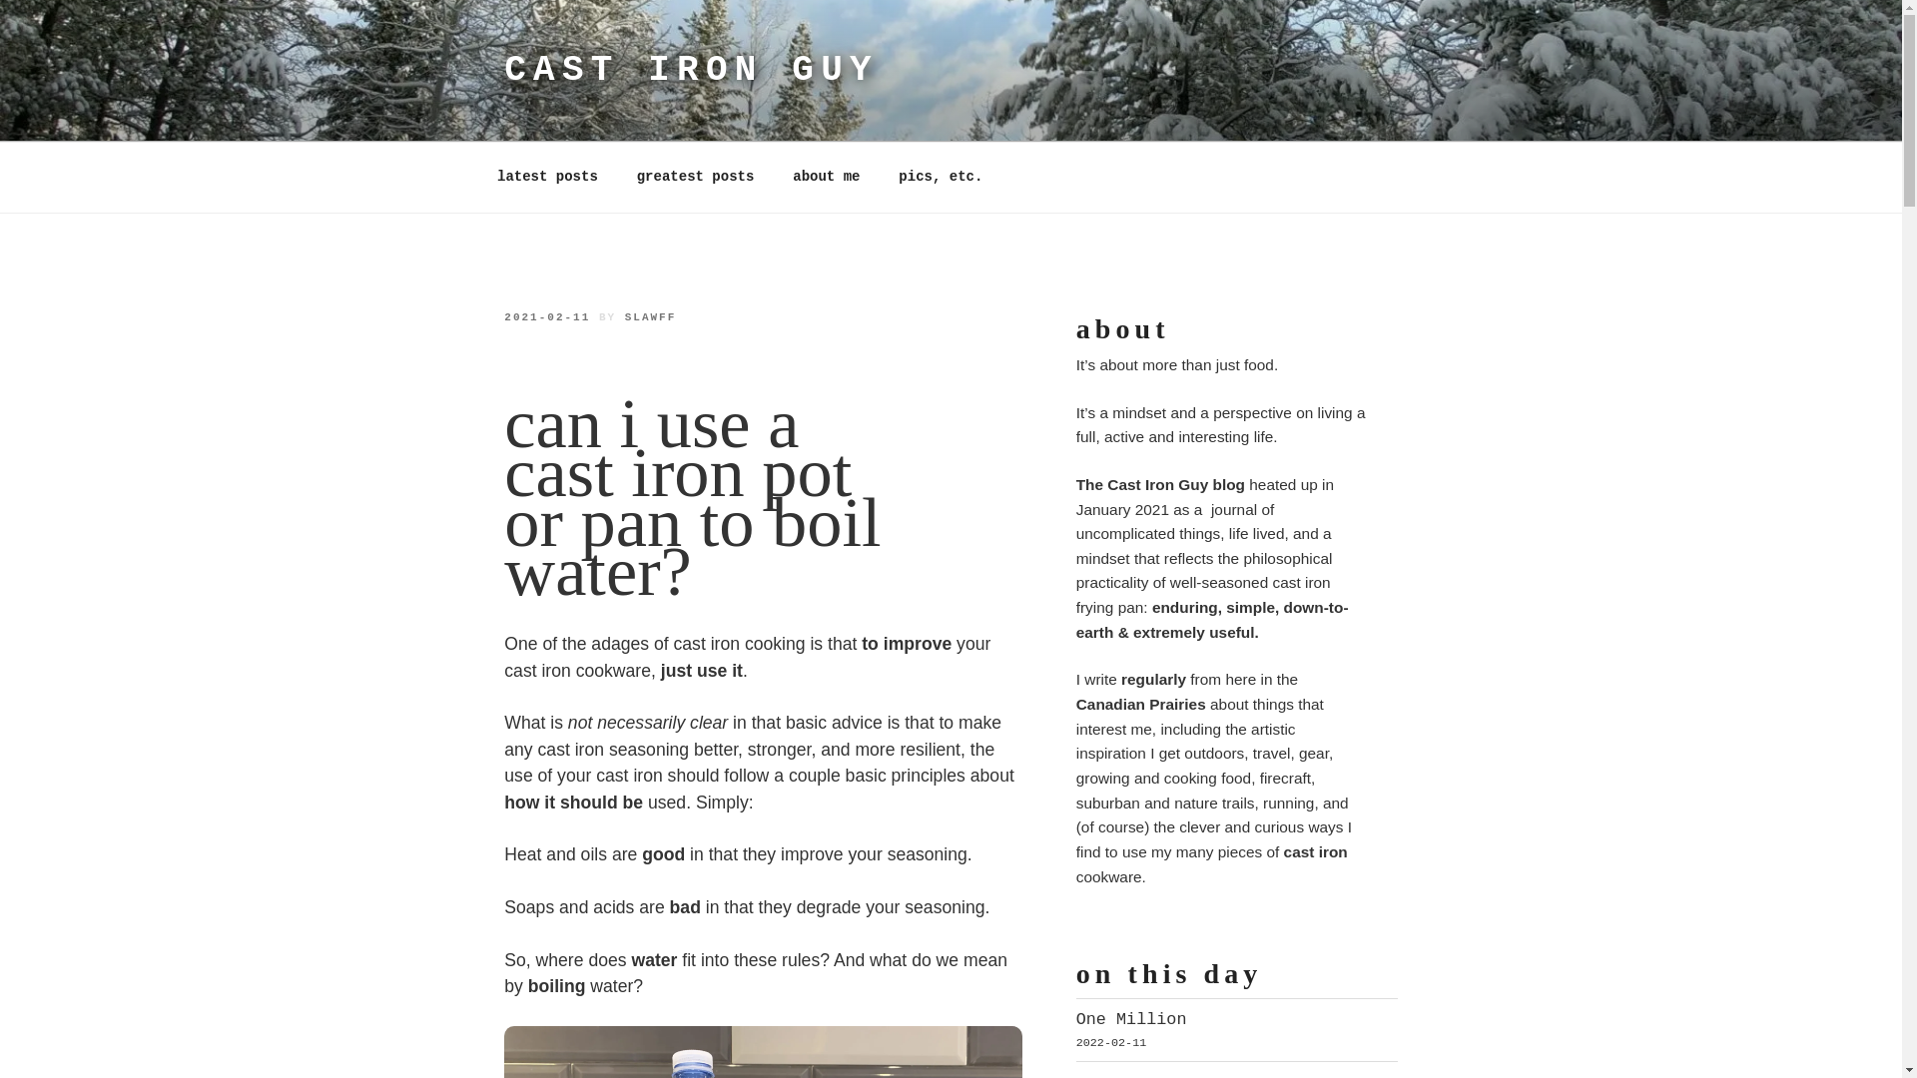 This screenshot has height=1078, width=1917. Describe the element at coordinates (695, 177) in the screenshot. I see `greatest posts` at that location.